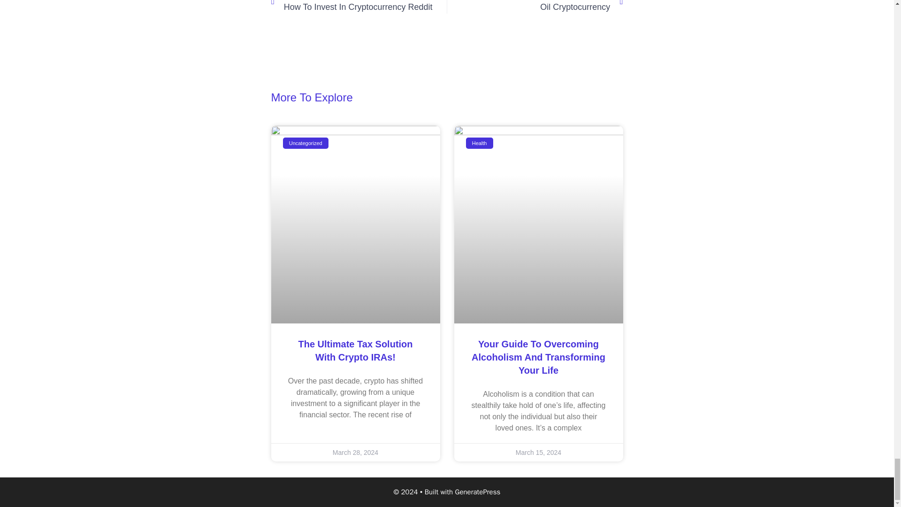  What do you see at coordinates (359, 7) in the screenshot?
I see `GeneratePress` at bounding box center [359, 7].